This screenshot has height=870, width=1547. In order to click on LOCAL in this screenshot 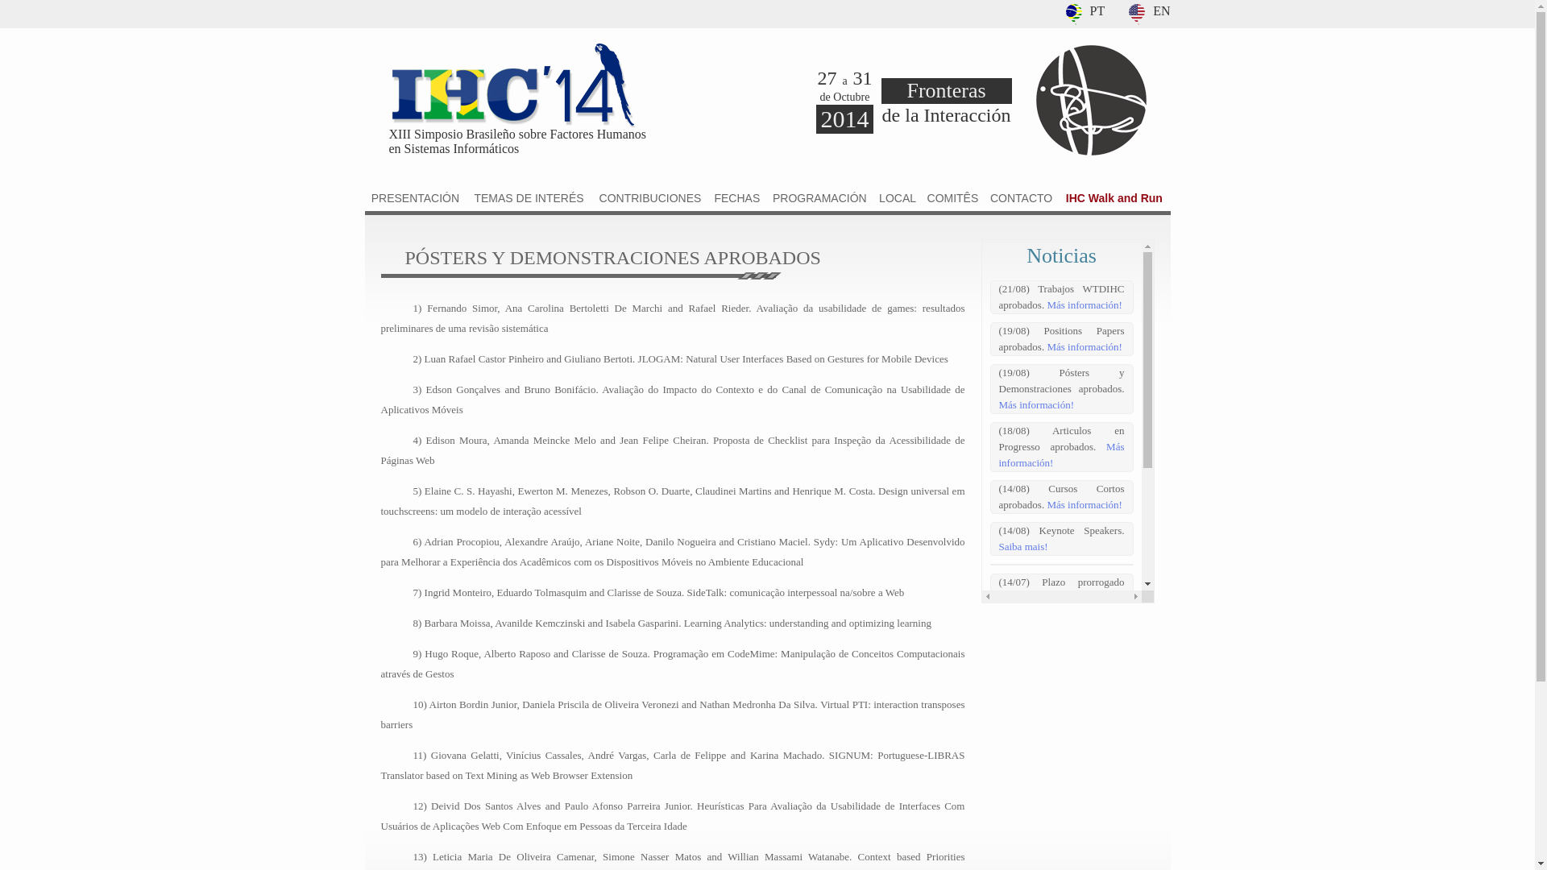, I will do `click(898, 198)`.